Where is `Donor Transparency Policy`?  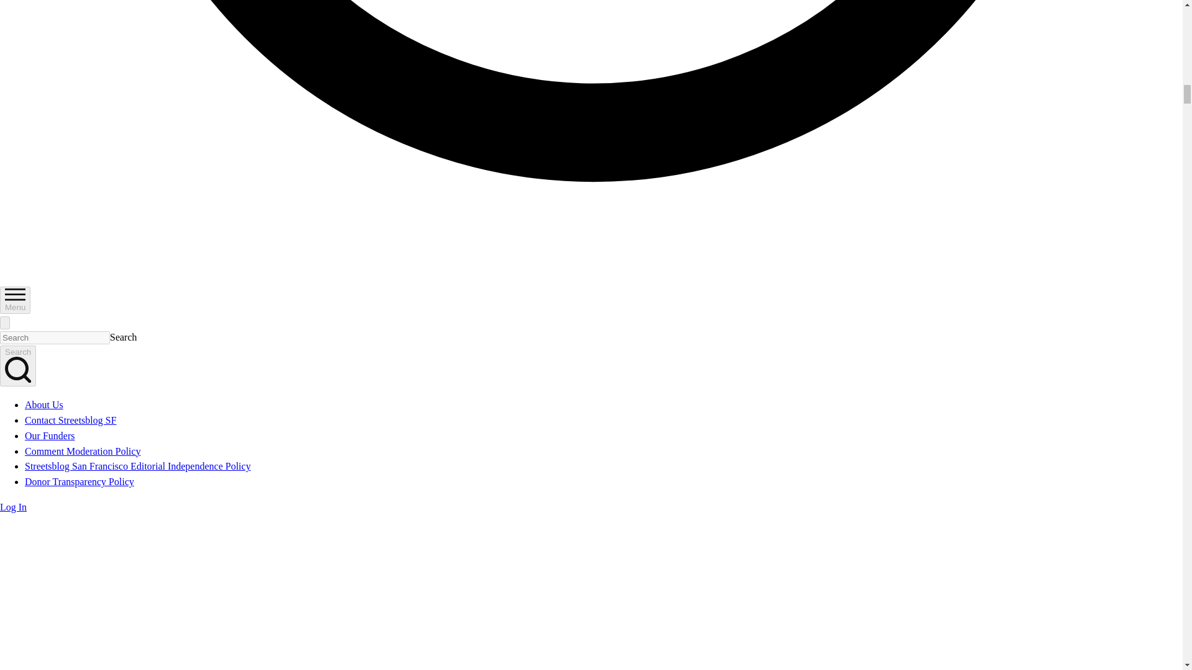
Donor Transparency Policy is located at coordinates (79, 481).